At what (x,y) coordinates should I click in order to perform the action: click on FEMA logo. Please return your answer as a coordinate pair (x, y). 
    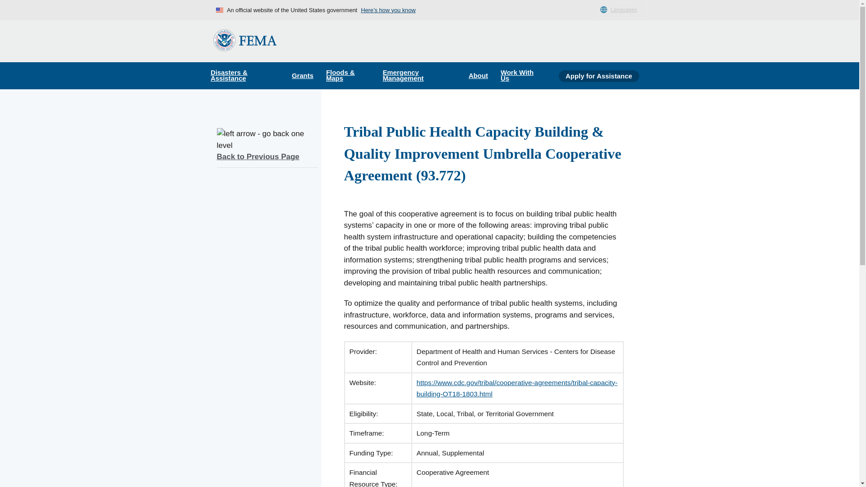
    Looking at the image, I should click on (244, 40).